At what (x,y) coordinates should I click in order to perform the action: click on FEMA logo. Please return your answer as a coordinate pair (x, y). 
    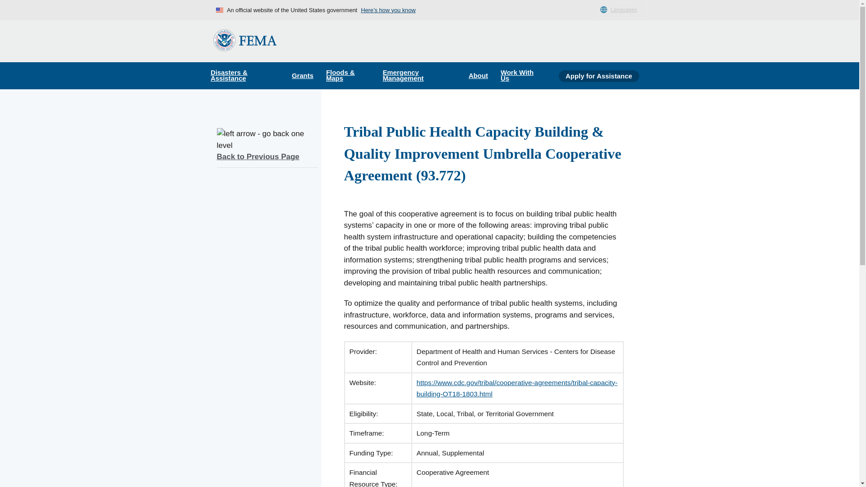
    Looking at the image, I should click on (244, 40).